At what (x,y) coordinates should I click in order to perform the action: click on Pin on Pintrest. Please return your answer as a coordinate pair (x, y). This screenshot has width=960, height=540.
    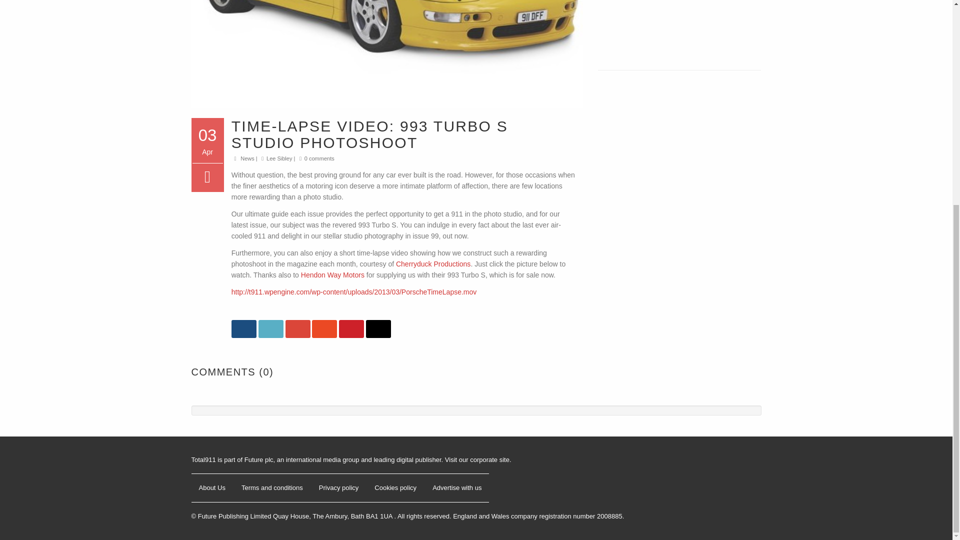
    Looking at the image, I should click on (351, 329).